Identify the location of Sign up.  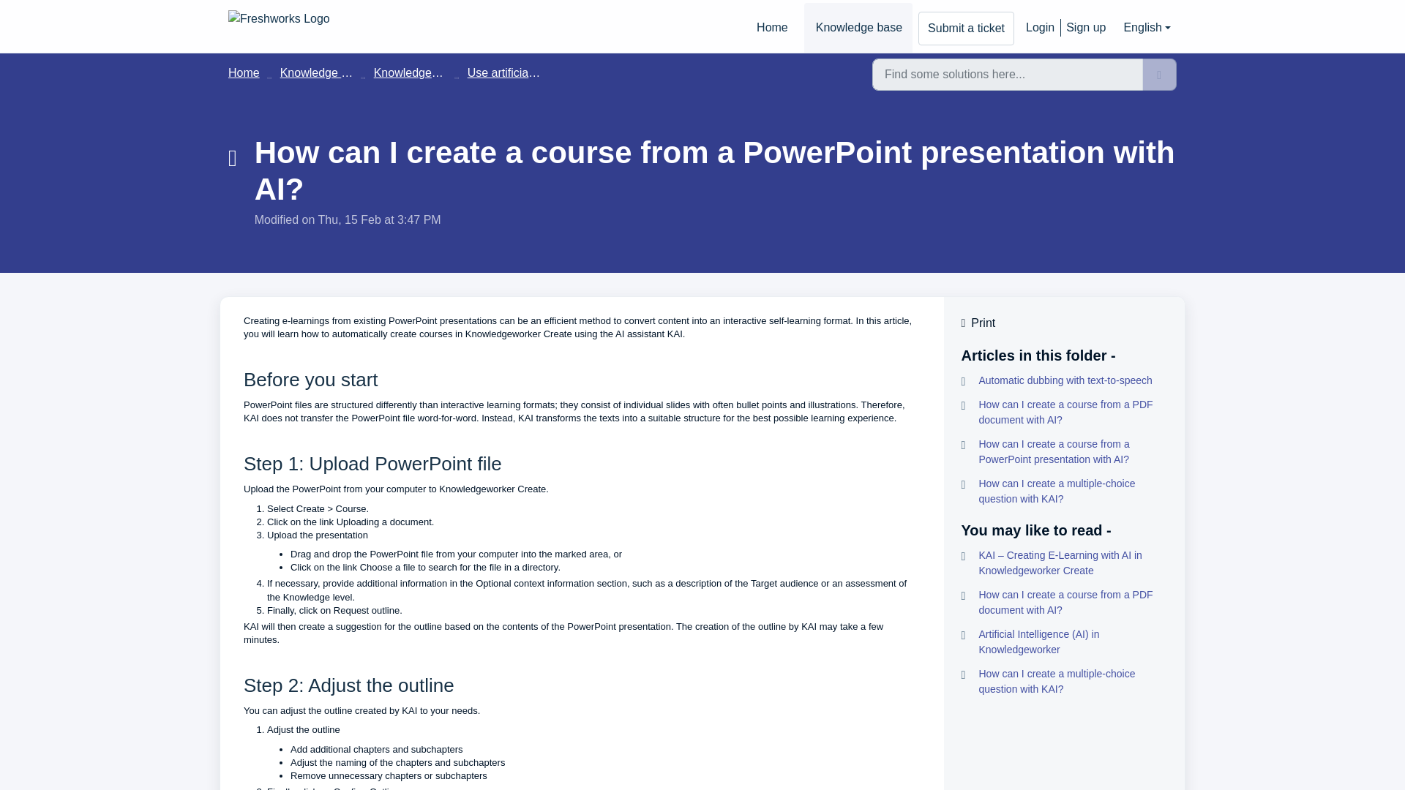
(1083, 28).